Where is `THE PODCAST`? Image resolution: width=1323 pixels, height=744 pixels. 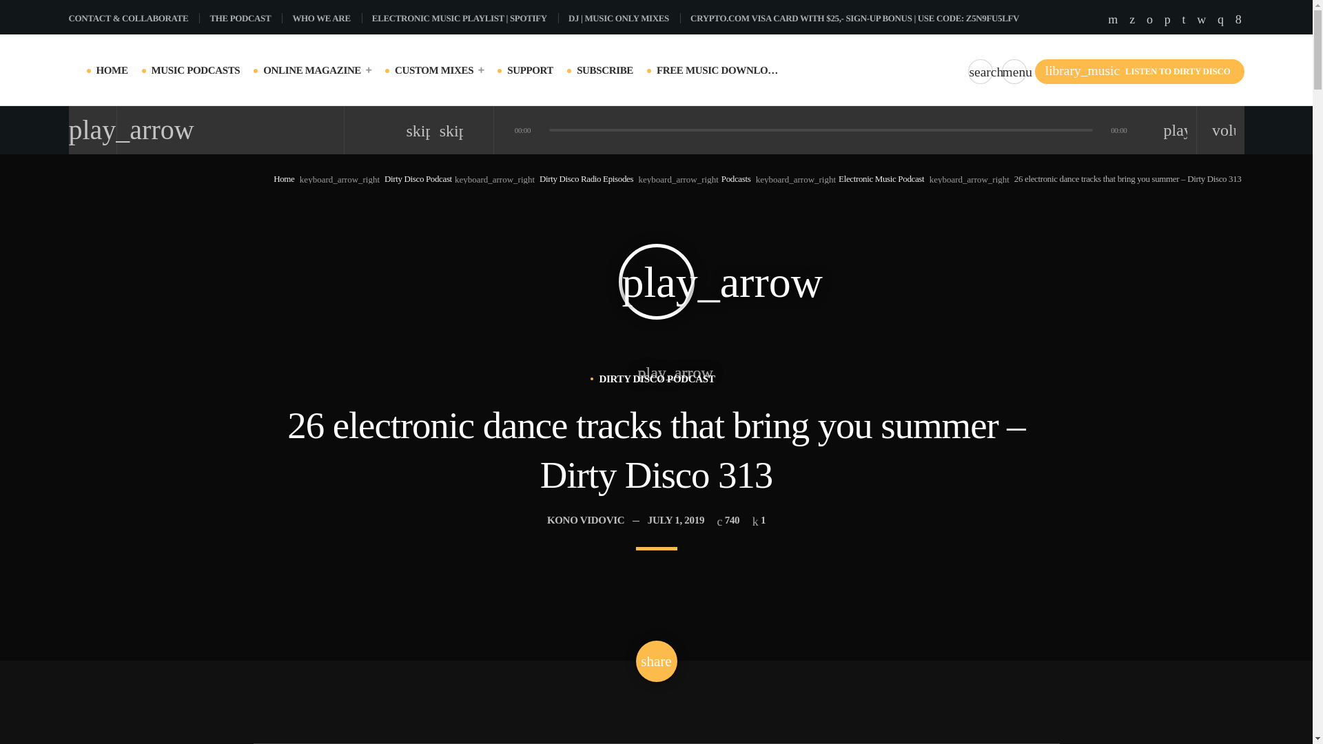 THE PODCAST is located at coordinates (245, 18).